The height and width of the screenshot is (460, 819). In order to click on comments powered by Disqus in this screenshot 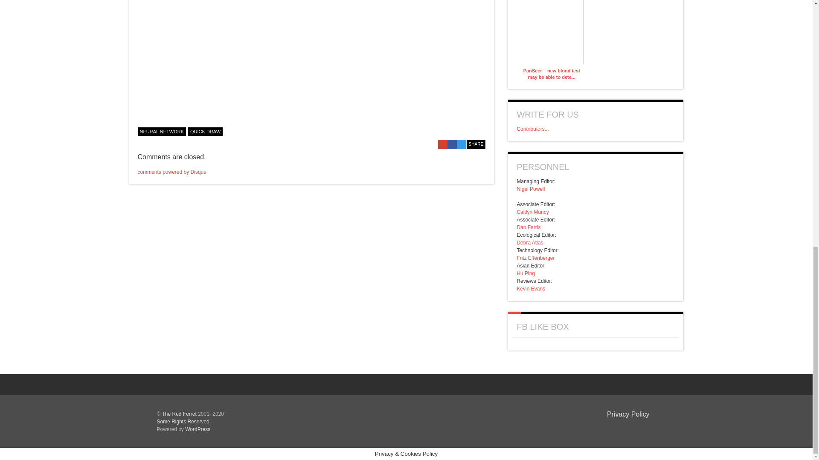, I will do `click(171, 172)`.